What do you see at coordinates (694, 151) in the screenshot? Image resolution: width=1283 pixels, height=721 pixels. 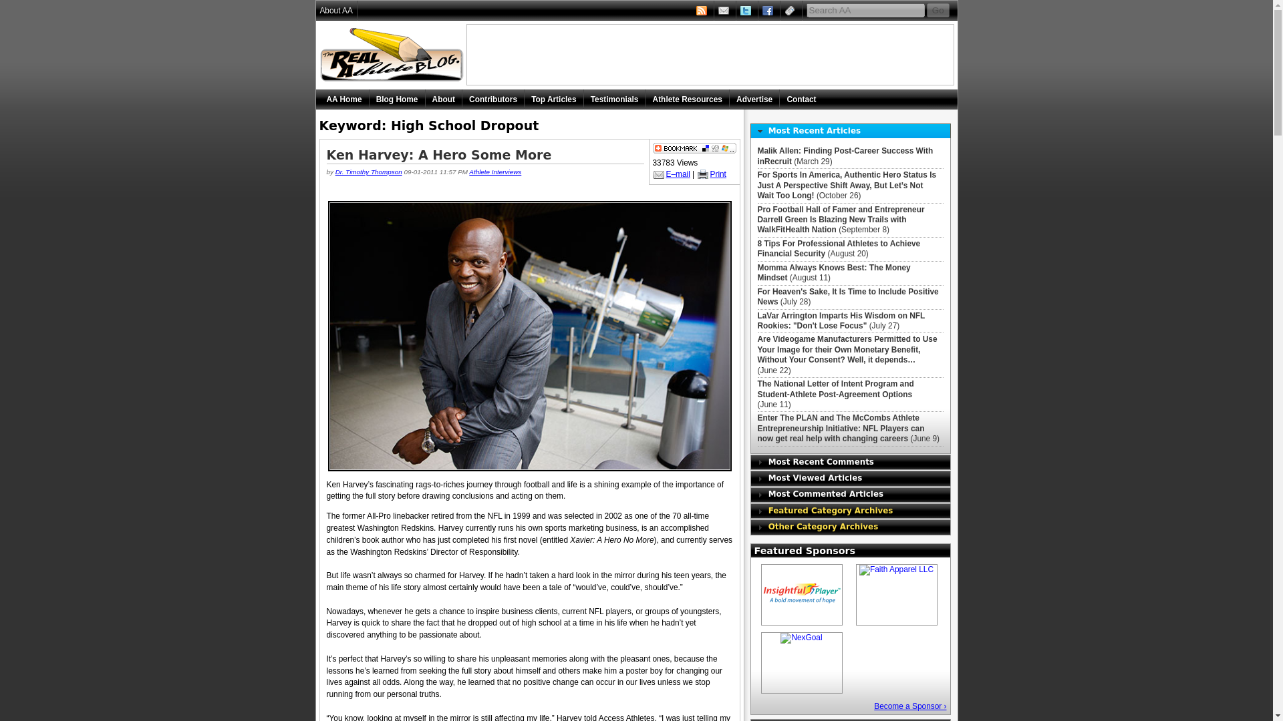 I see `Bookmark and Share` at bounding box center [694, 151].